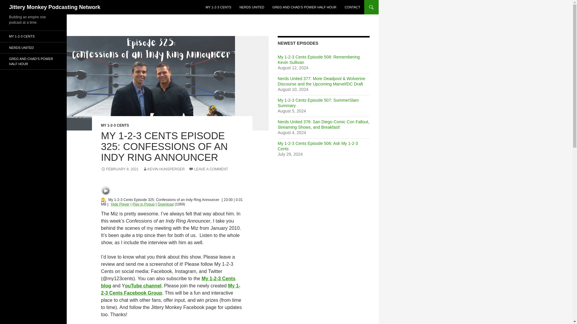 The image size is (577, 324). What do you see at coordinates (218, 7) in the screenshot?
I see `MY 1-2-3 CENTS` at bounding box center [218, 7].